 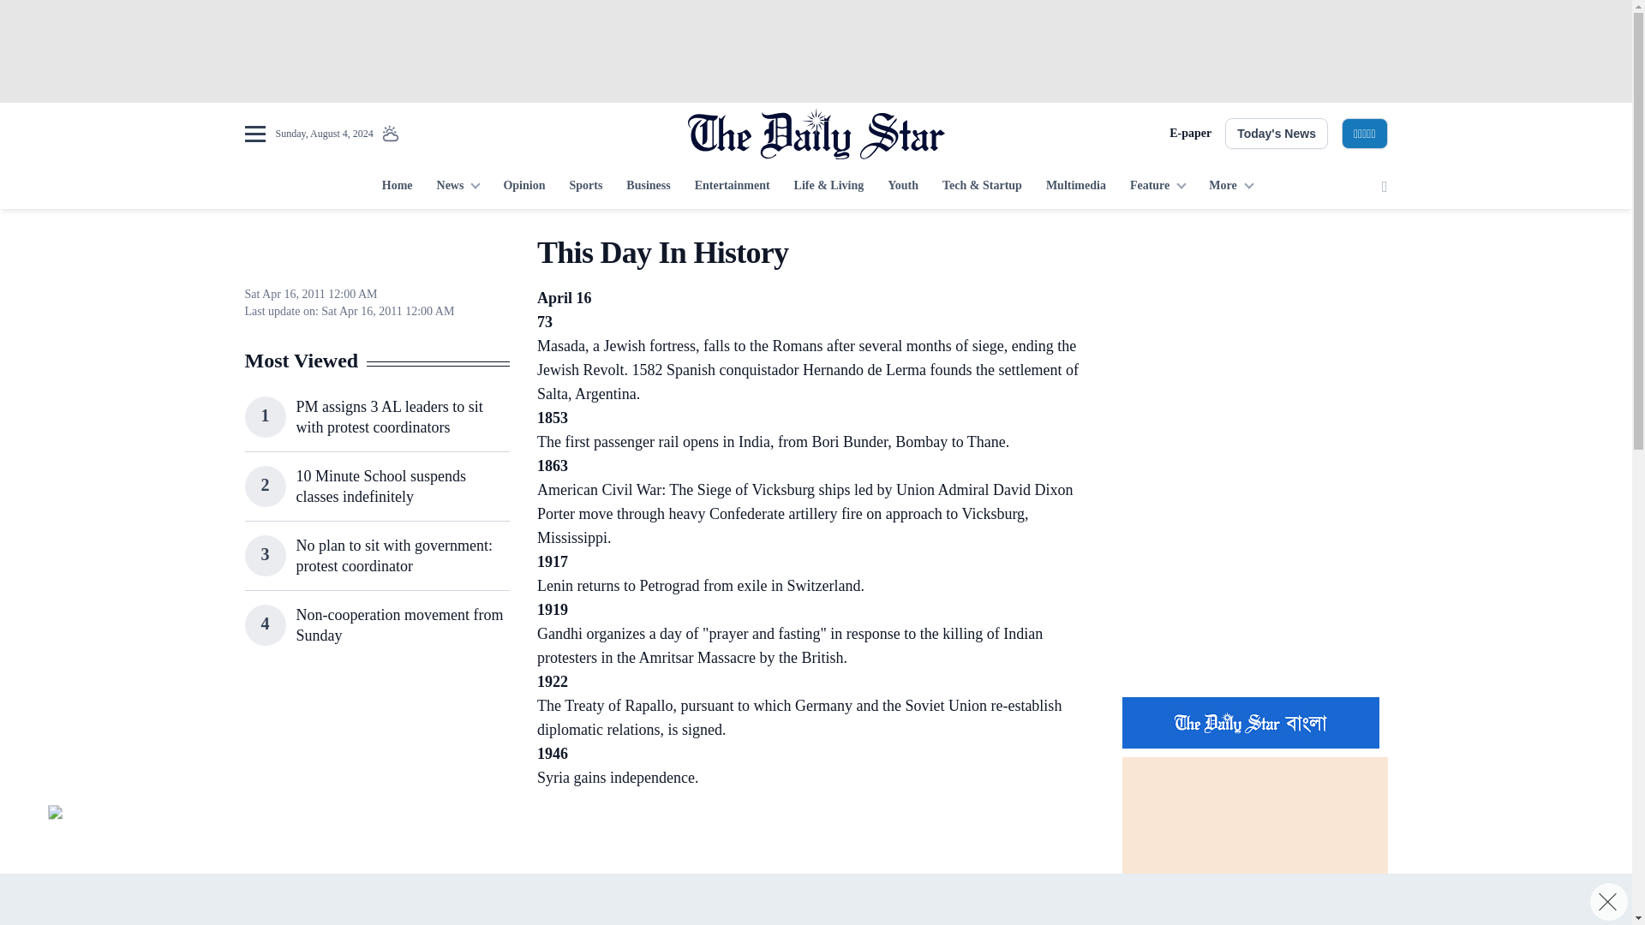 I want to click on Business, so click(x=648, y=187).